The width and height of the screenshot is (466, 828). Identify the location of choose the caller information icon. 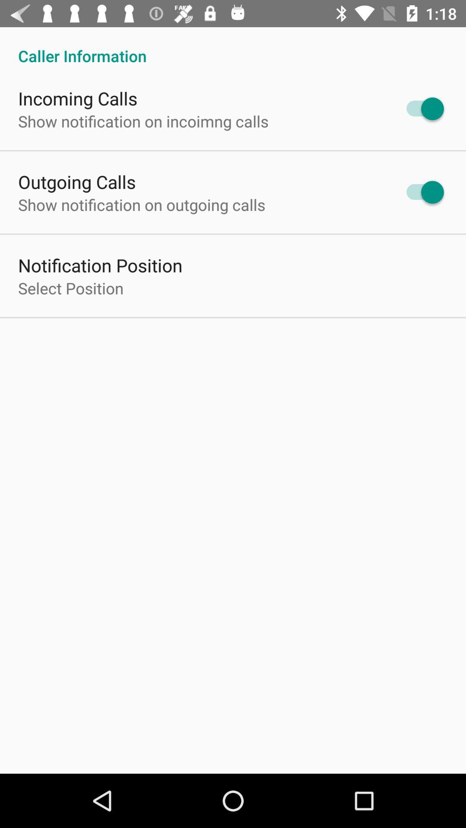
(233, 47).